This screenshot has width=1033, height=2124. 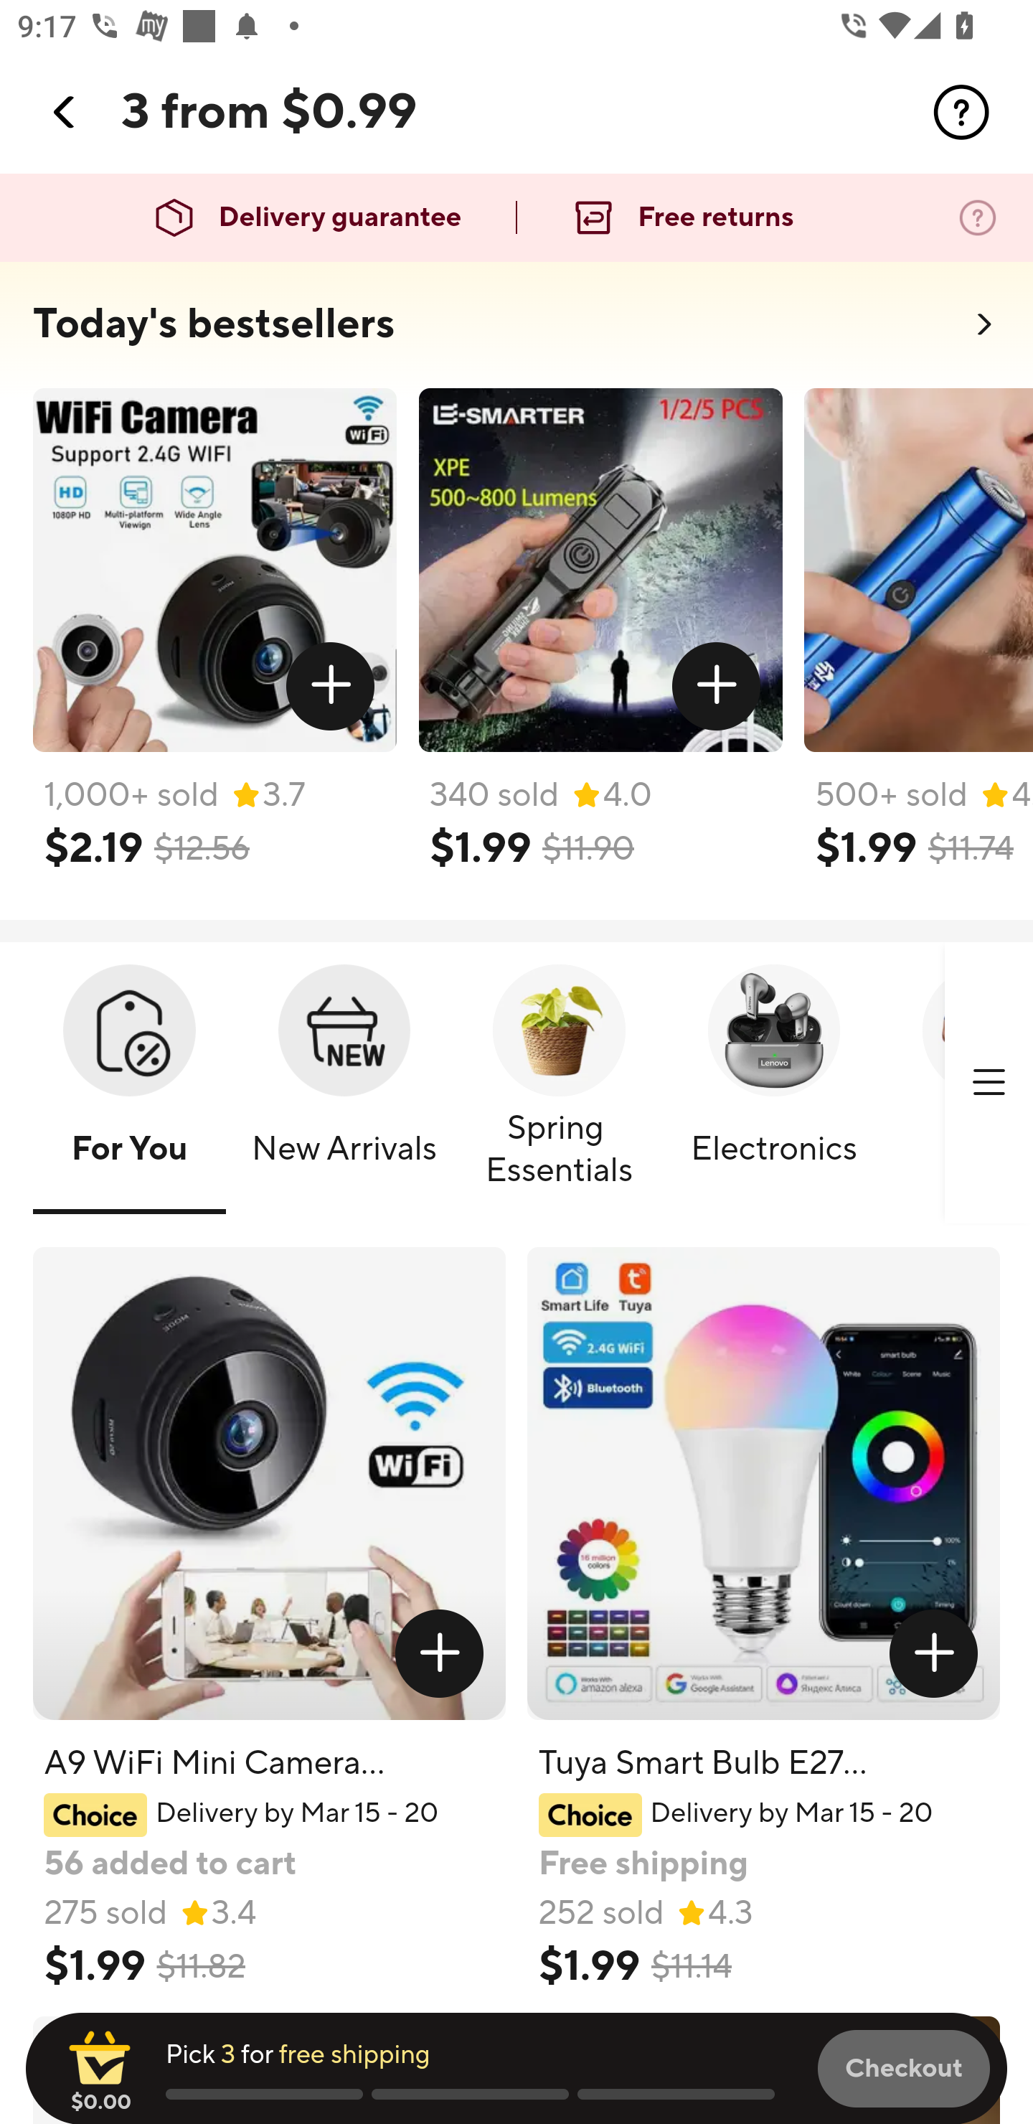 What do you see at coordinates (934, 1653) in the screenshot?
I see `` at bounding box center [934, 1653].